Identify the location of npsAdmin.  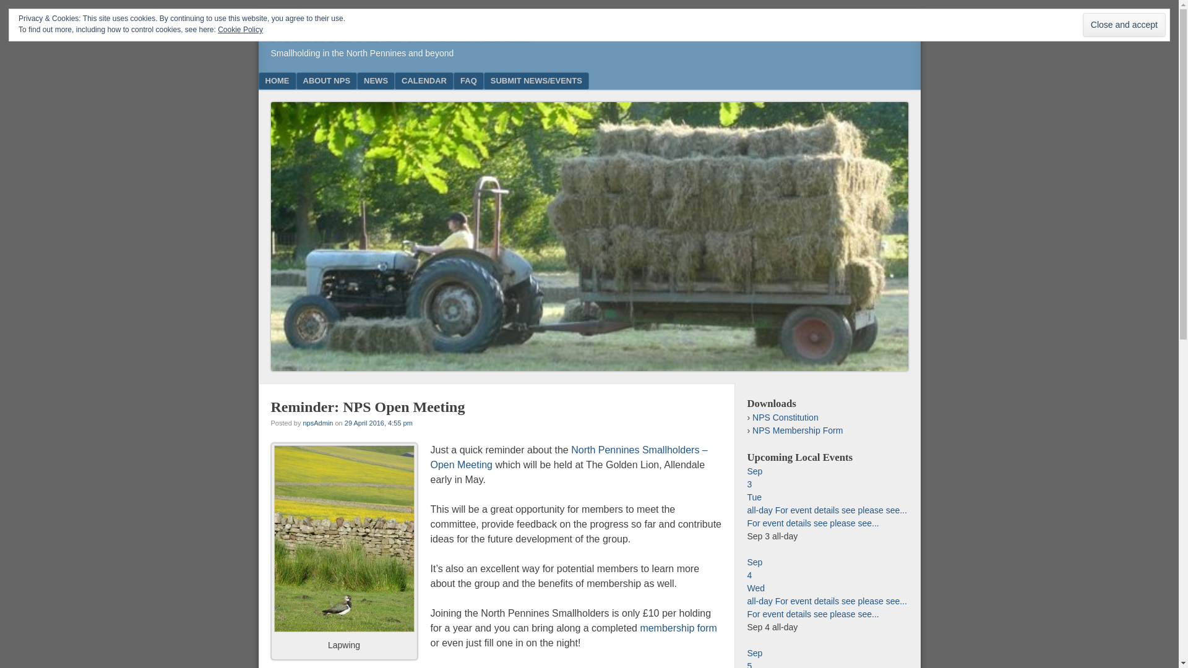
(317, 423).